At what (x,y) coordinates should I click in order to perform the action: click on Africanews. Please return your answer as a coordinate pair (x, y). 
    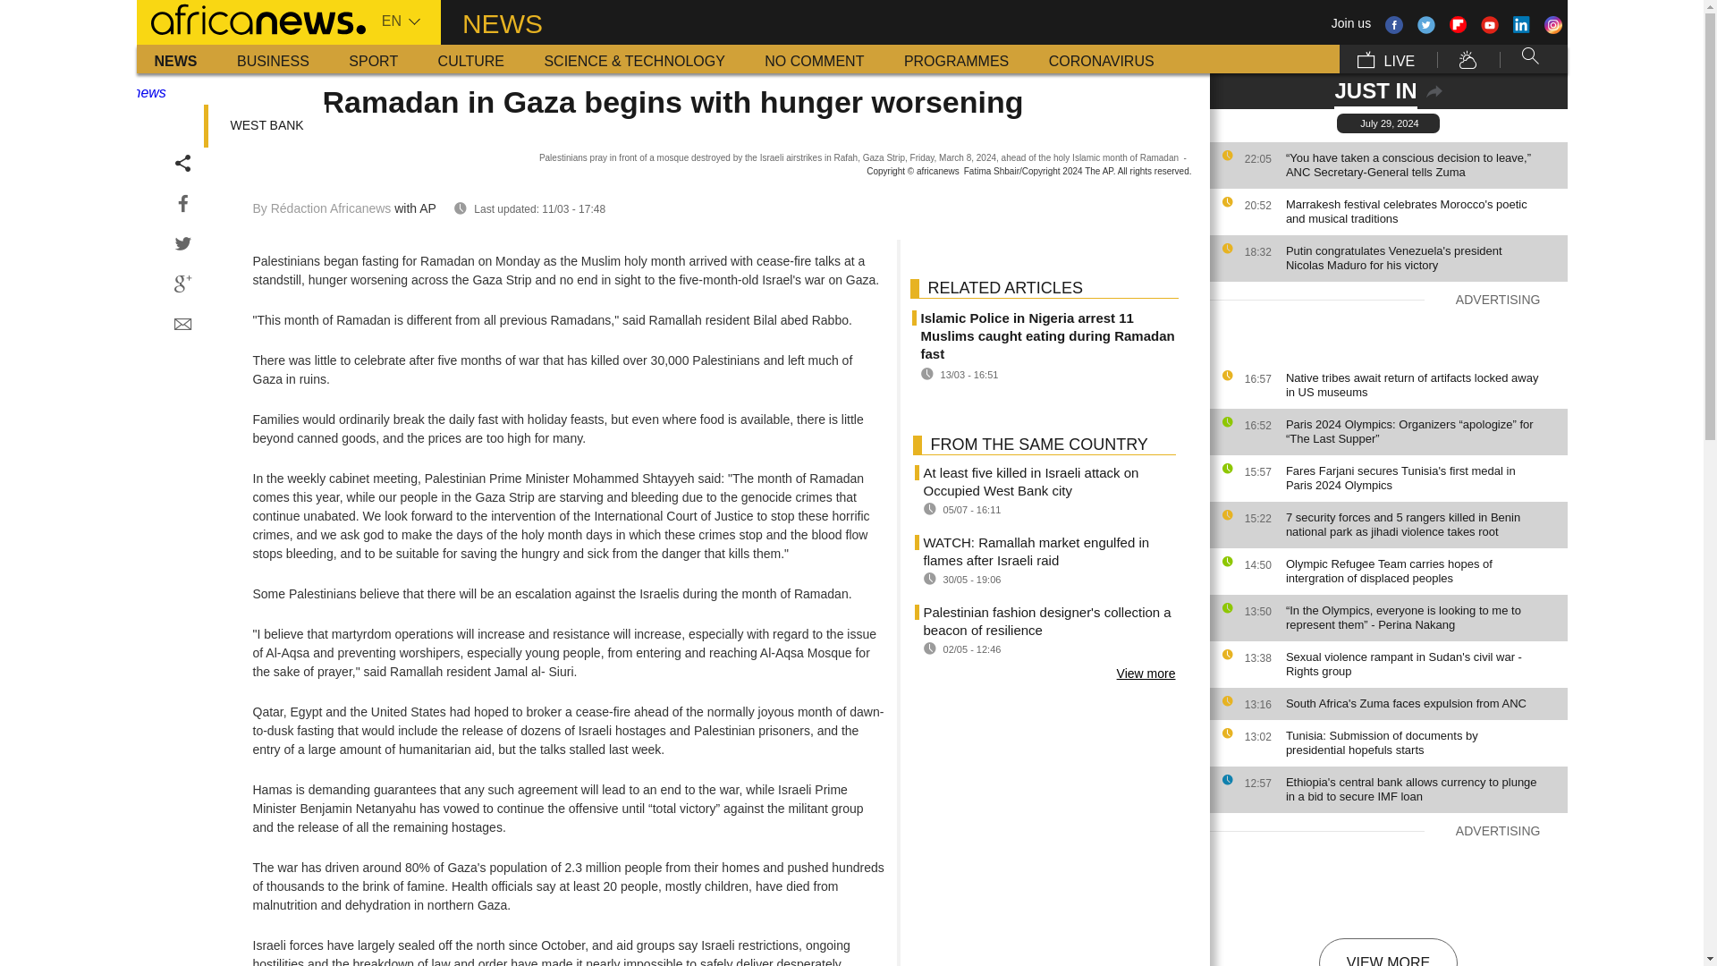
    Looking at the image, I should click on (250, 18).